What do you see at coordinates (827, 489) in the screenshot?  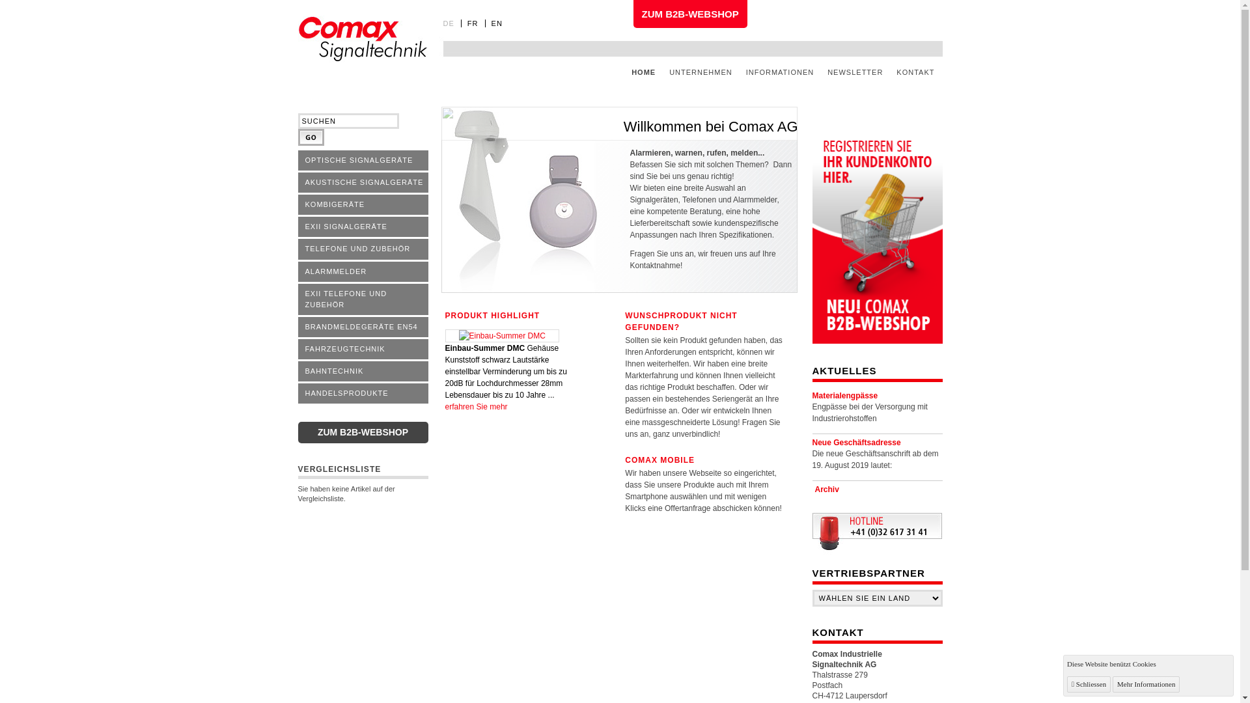 I see `Archiv` at bounding box center [827, 489].